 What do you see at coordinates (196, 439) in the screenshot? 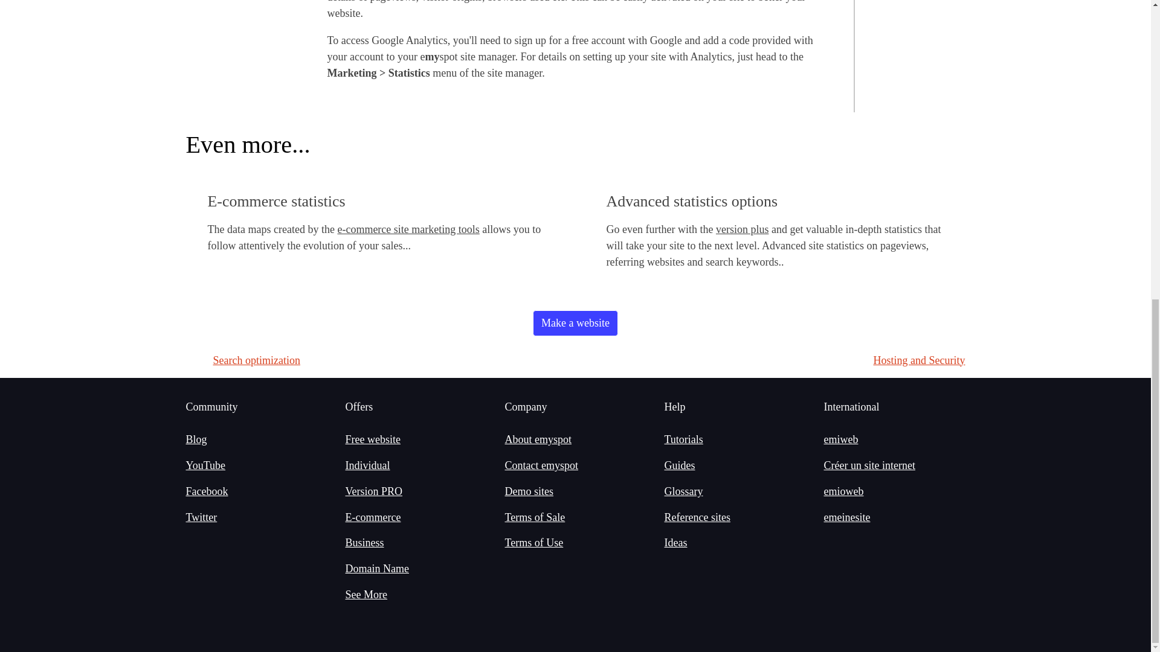
I see `Blog` at bounding box center [196, 439].